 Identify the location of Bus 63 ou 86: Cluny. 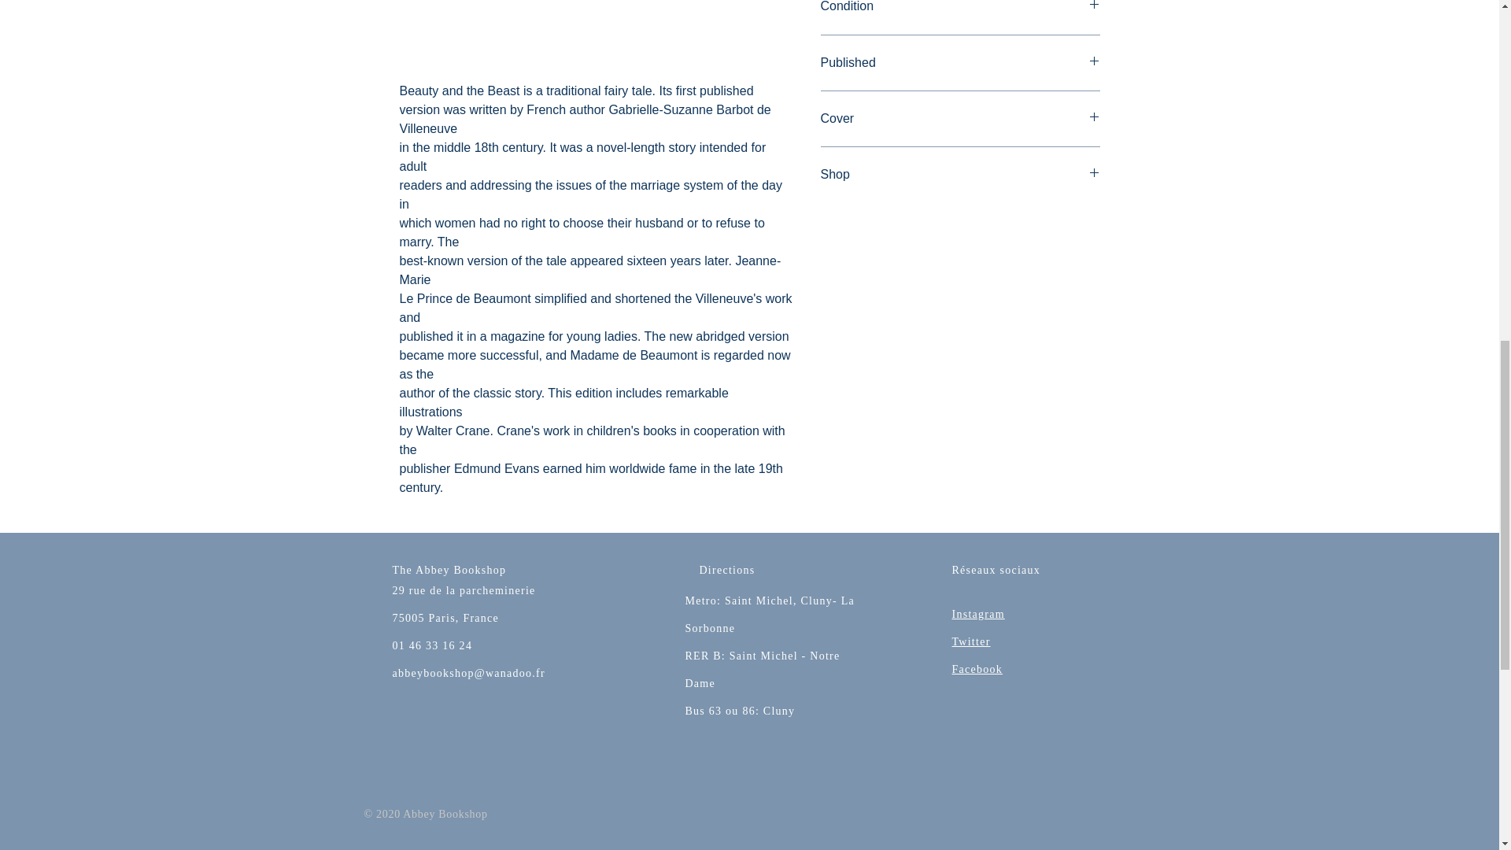
(739, 711).